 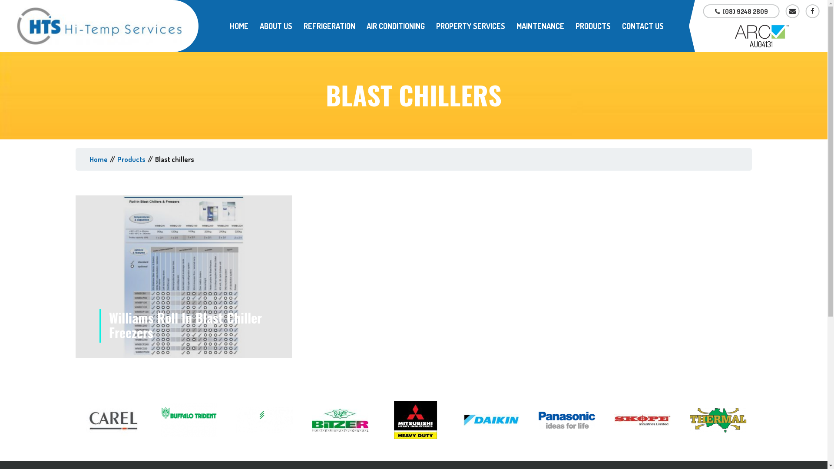 What do you see at coordinates (813, 11) in the screenshot?
I see `Our Facebook page` at bounding box center [813, 11].